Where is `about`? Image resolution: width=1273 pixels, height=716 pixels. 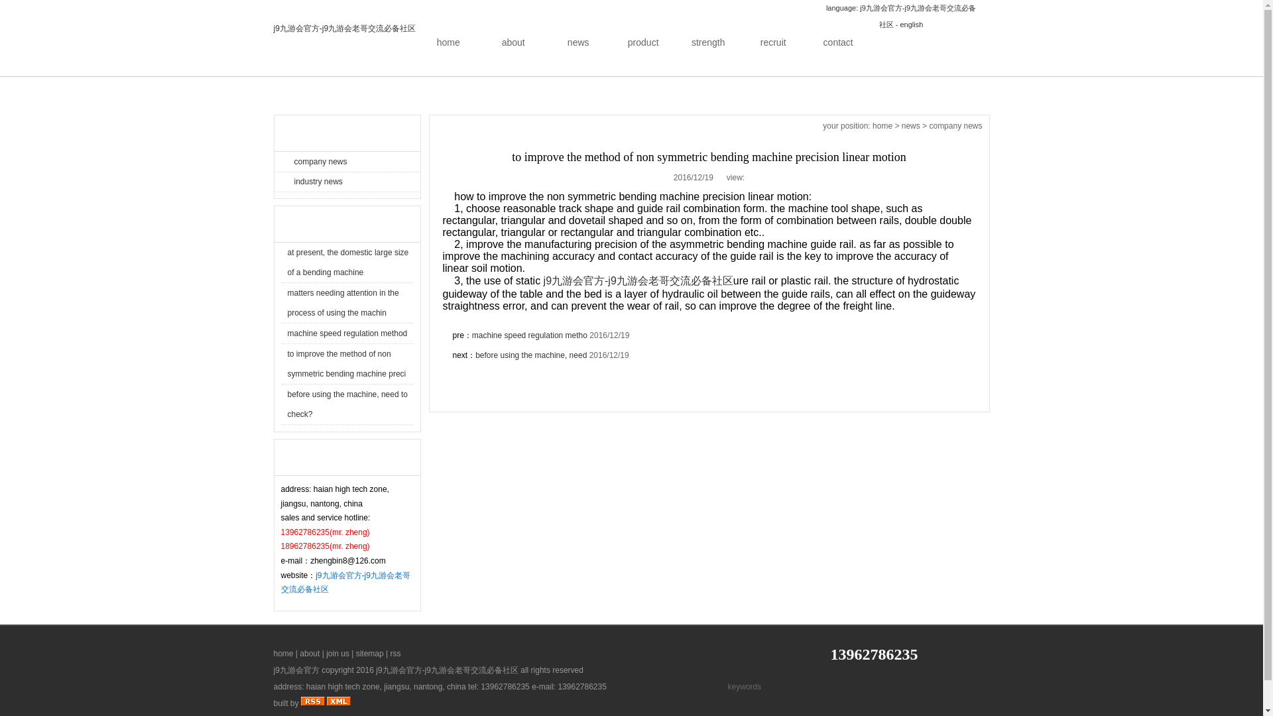
about is located at coordinates (309, 653).